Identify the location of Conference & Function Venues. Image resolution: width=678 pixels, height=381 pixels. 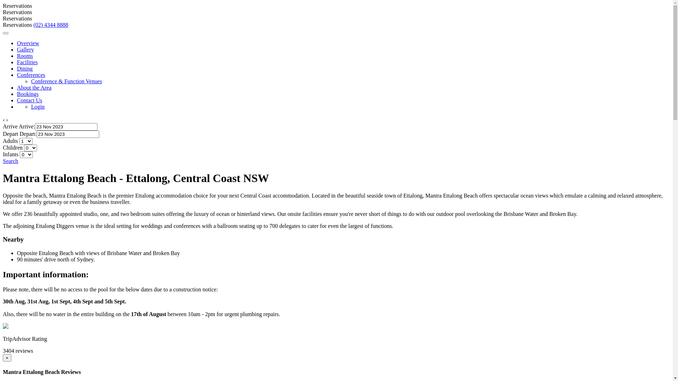
(66, 81).